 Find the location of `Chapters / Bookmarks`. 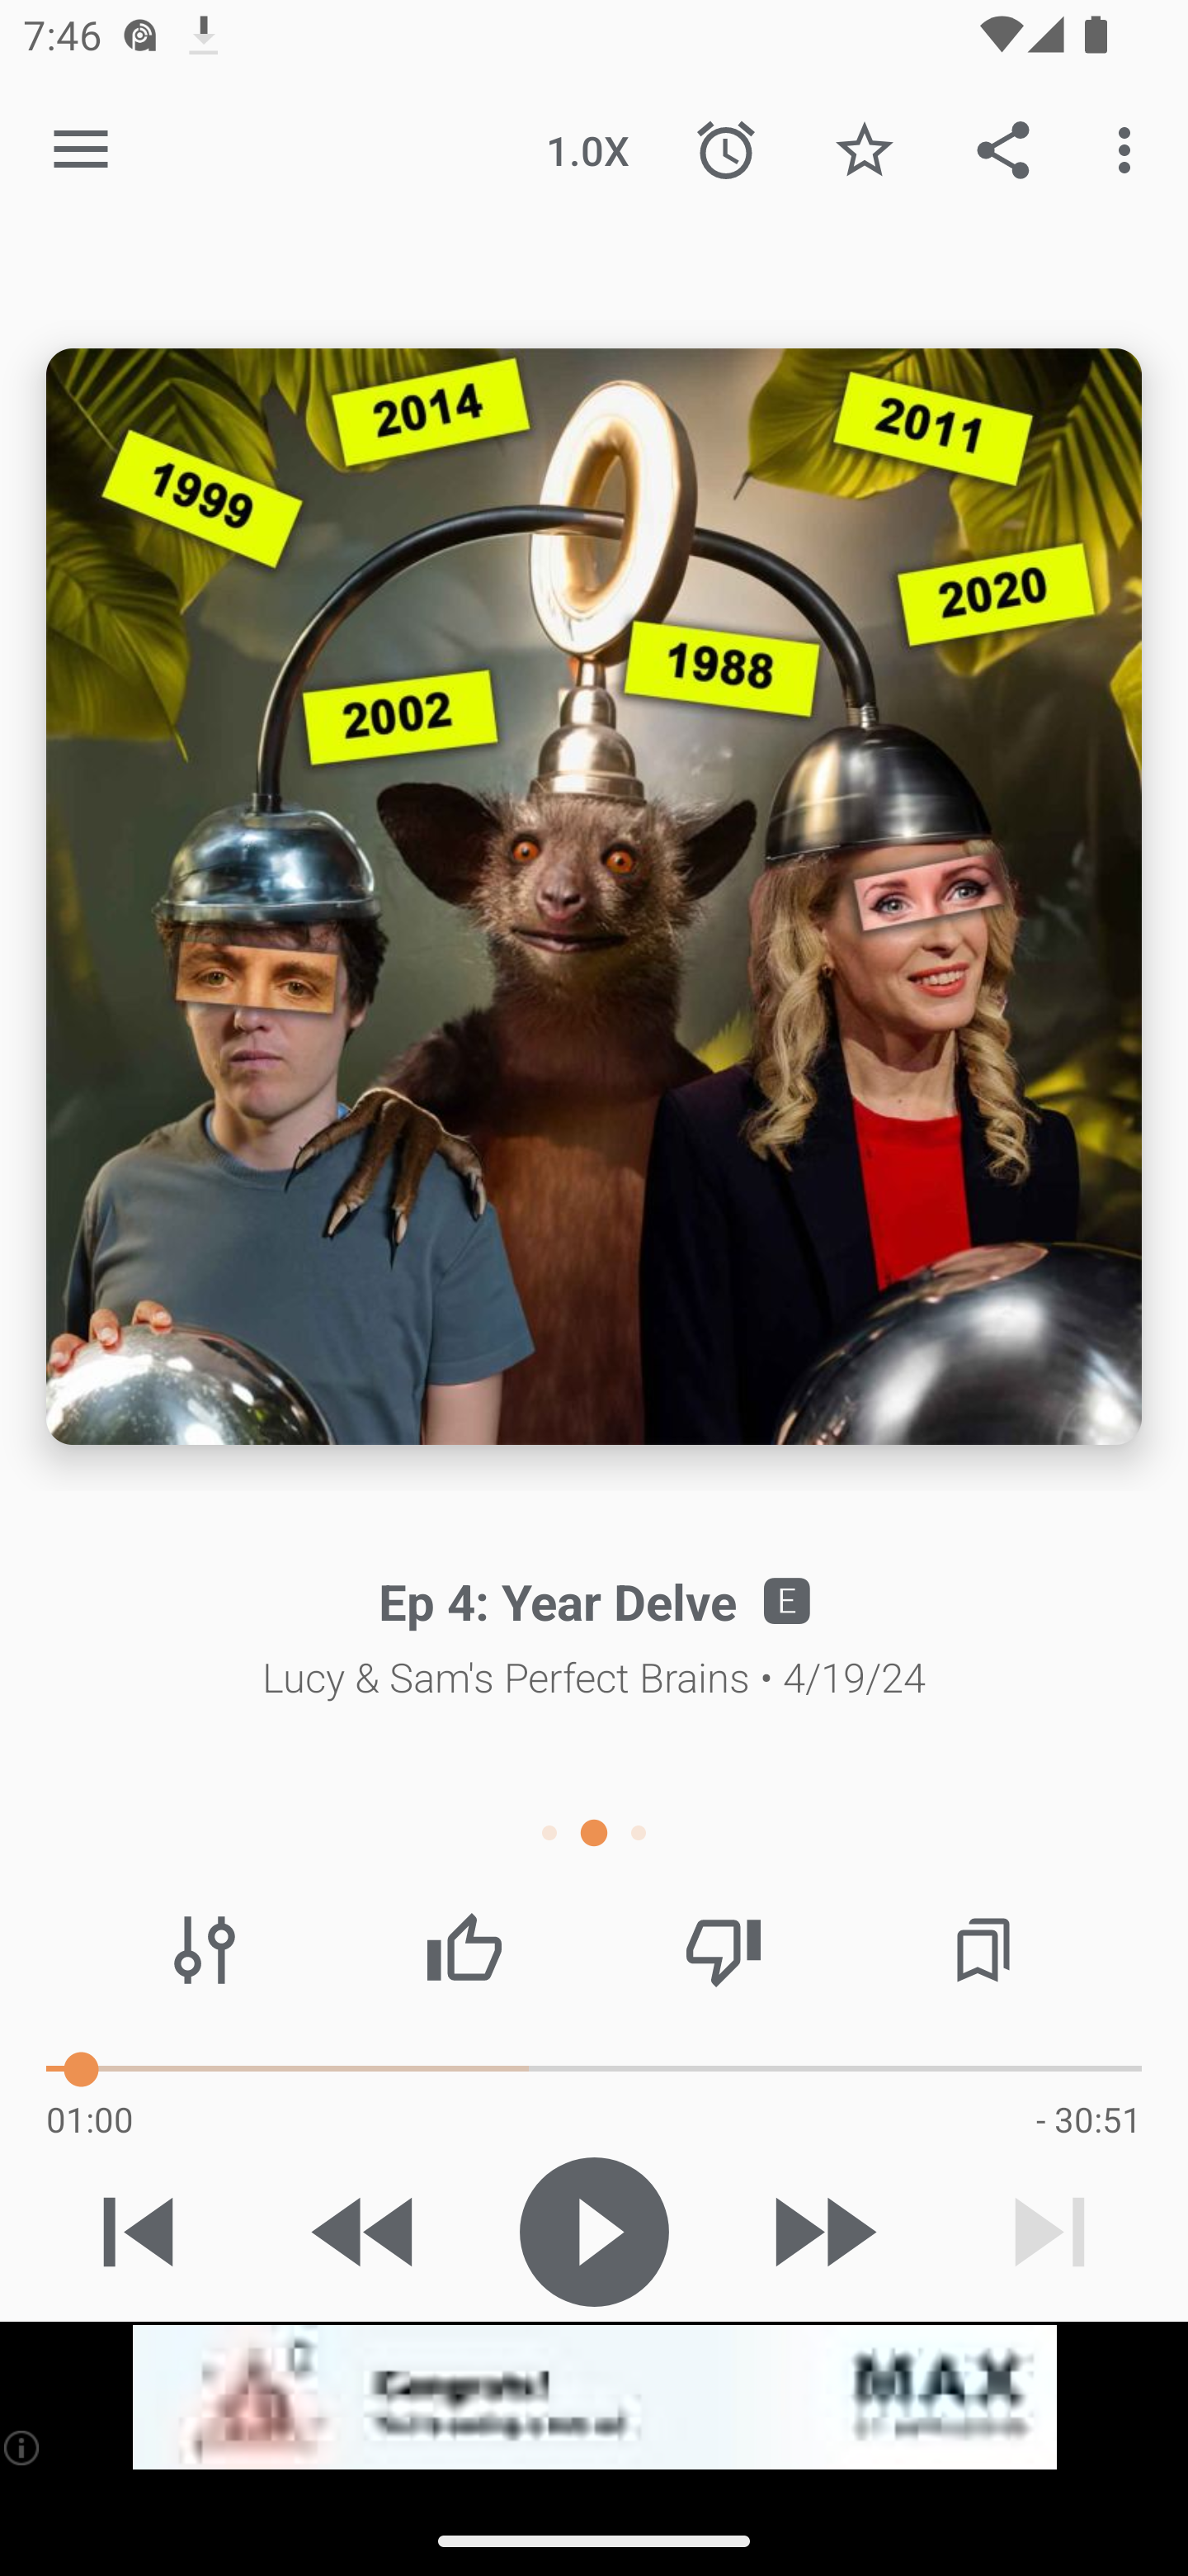

Chapters / Bookmarks is located at coordinates (983, 1950).